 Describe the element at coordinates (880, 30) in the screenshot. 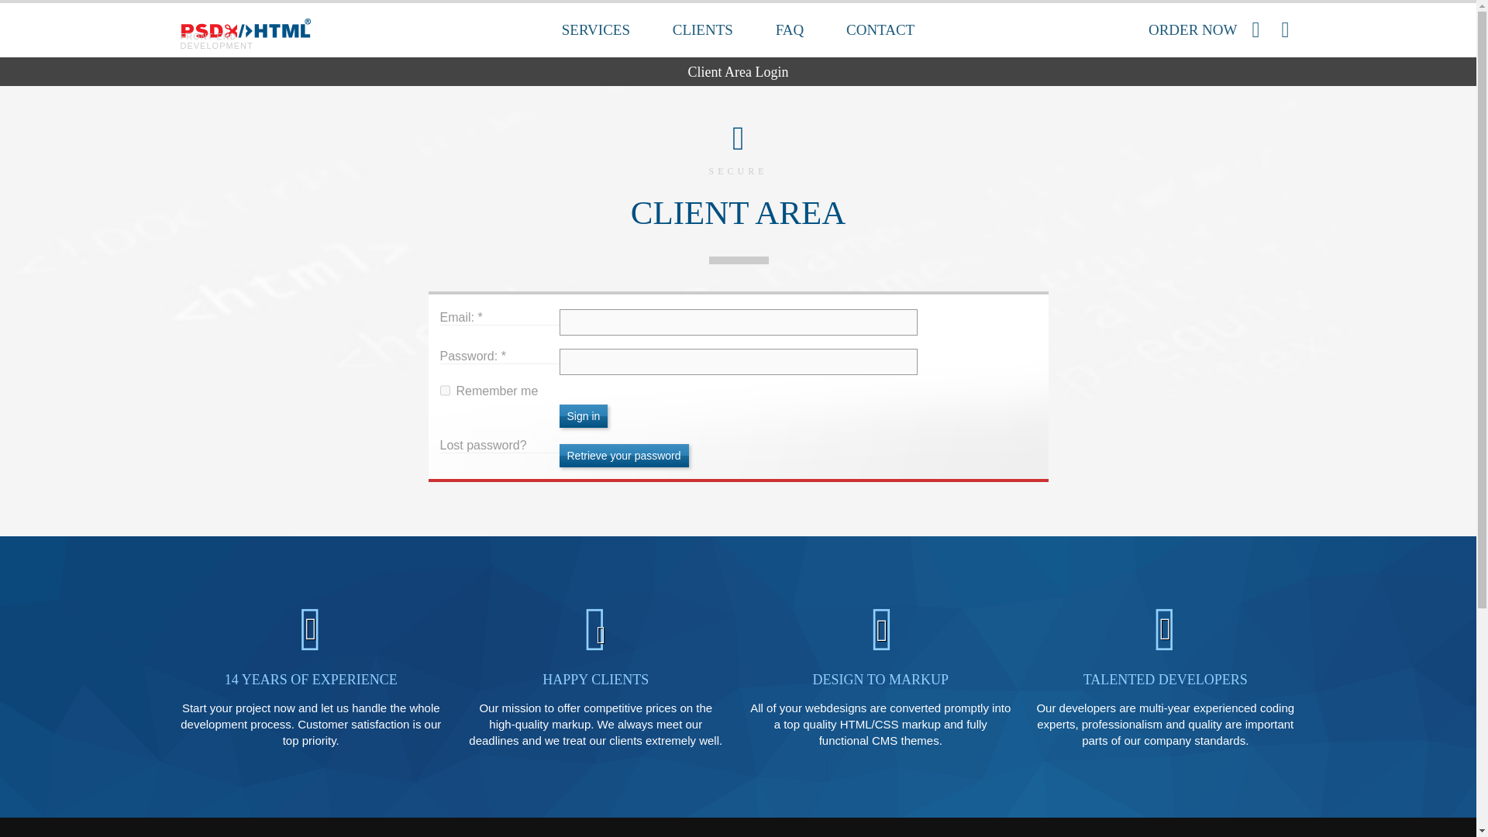

I see `CONTACT` at that location.